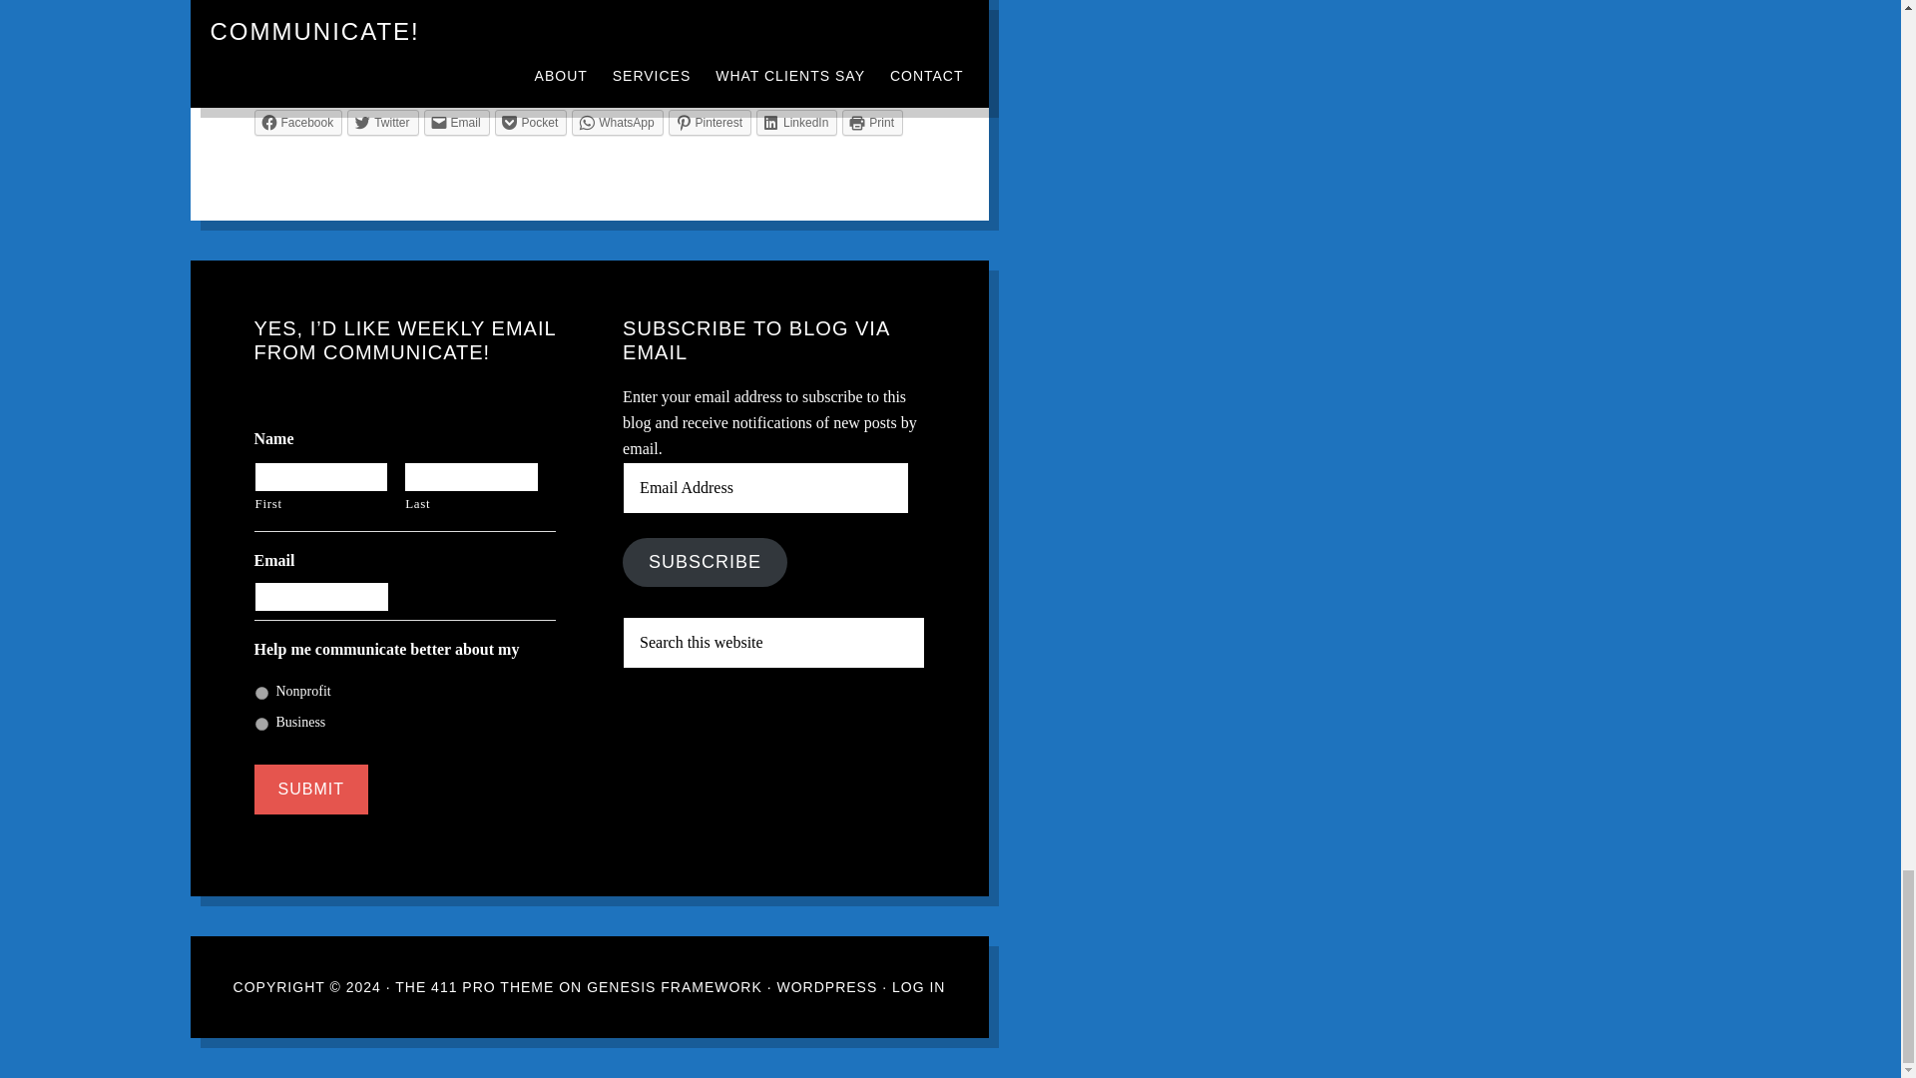 This screenshot has height=1078, width=1916. Describe the element at coordinates (531, 122) in the screenshot. I see `Click to share on Pocket` at that location.